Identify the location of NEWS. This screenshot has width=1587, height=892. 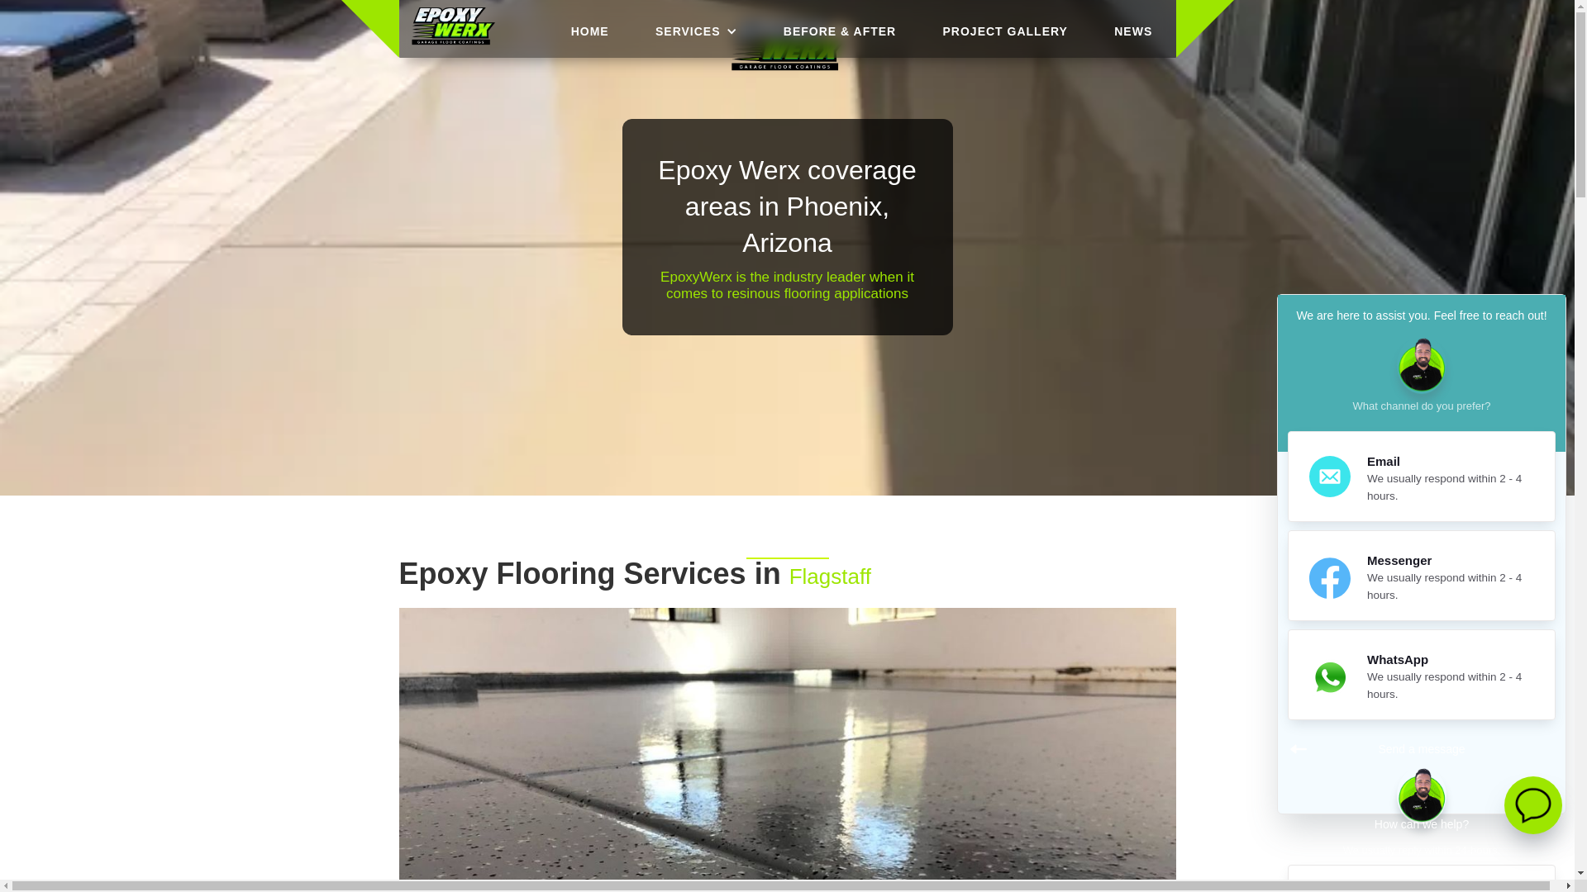
(1132, 29).